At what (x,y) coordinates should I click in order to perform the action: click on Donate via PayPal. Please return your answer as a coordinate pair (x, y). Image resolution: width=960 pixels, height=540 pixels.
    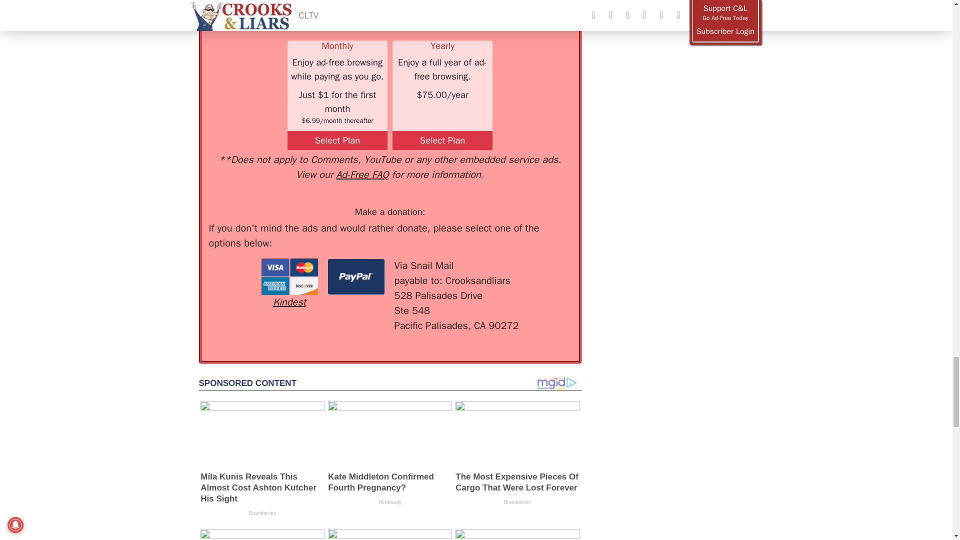
    Looking at the image, I should click on (356, 276).